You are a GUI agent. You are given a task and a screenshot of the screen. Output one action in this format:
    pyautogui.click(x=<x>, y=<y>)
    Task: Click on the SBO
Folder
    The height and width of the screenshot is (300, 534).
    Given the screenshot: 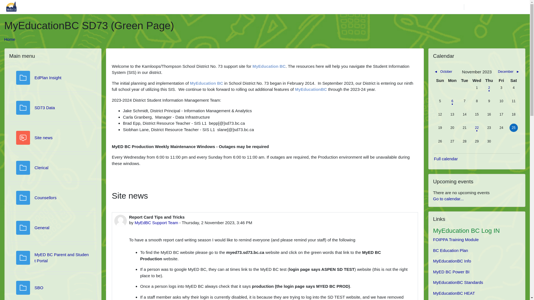 What is the action you would take?
    pyautogui.click(x=39, y=288)
    